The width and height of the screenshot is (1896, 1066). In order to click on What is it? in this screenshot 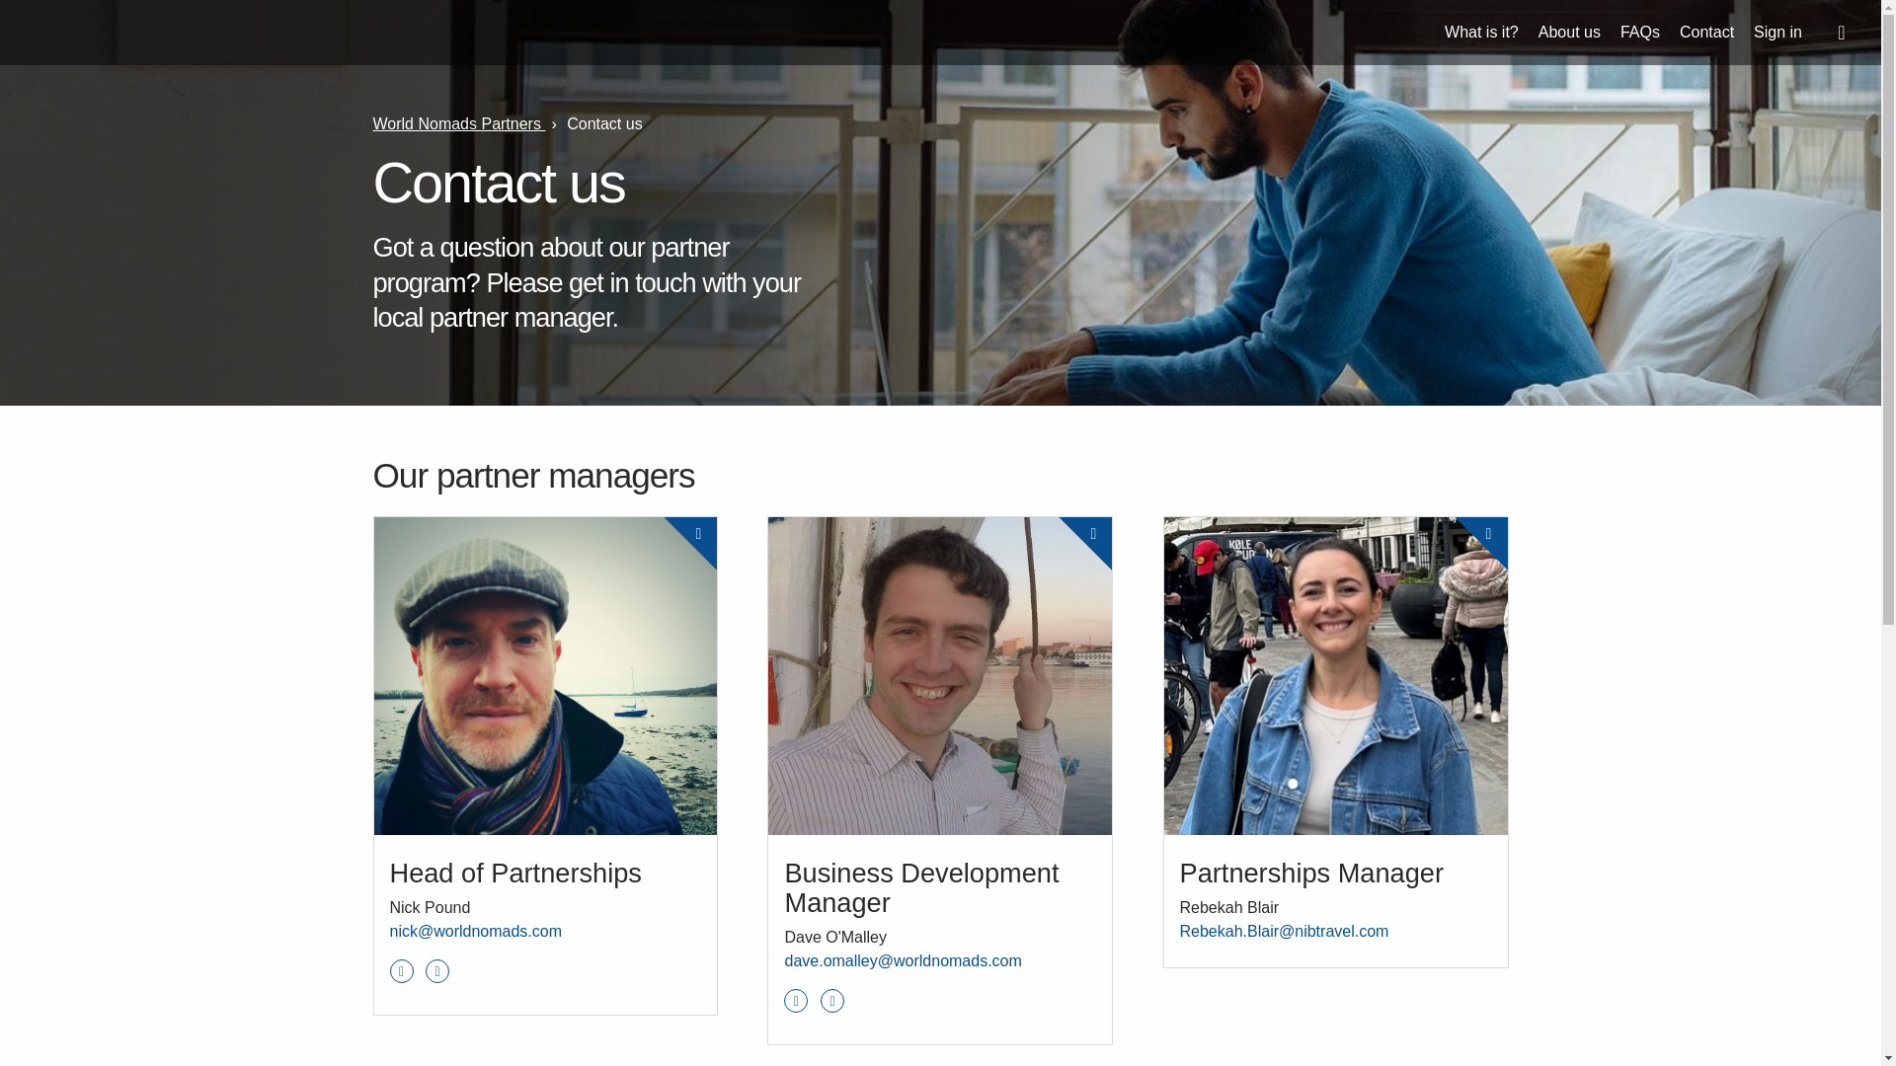, I will do `click(1481, 32)`.